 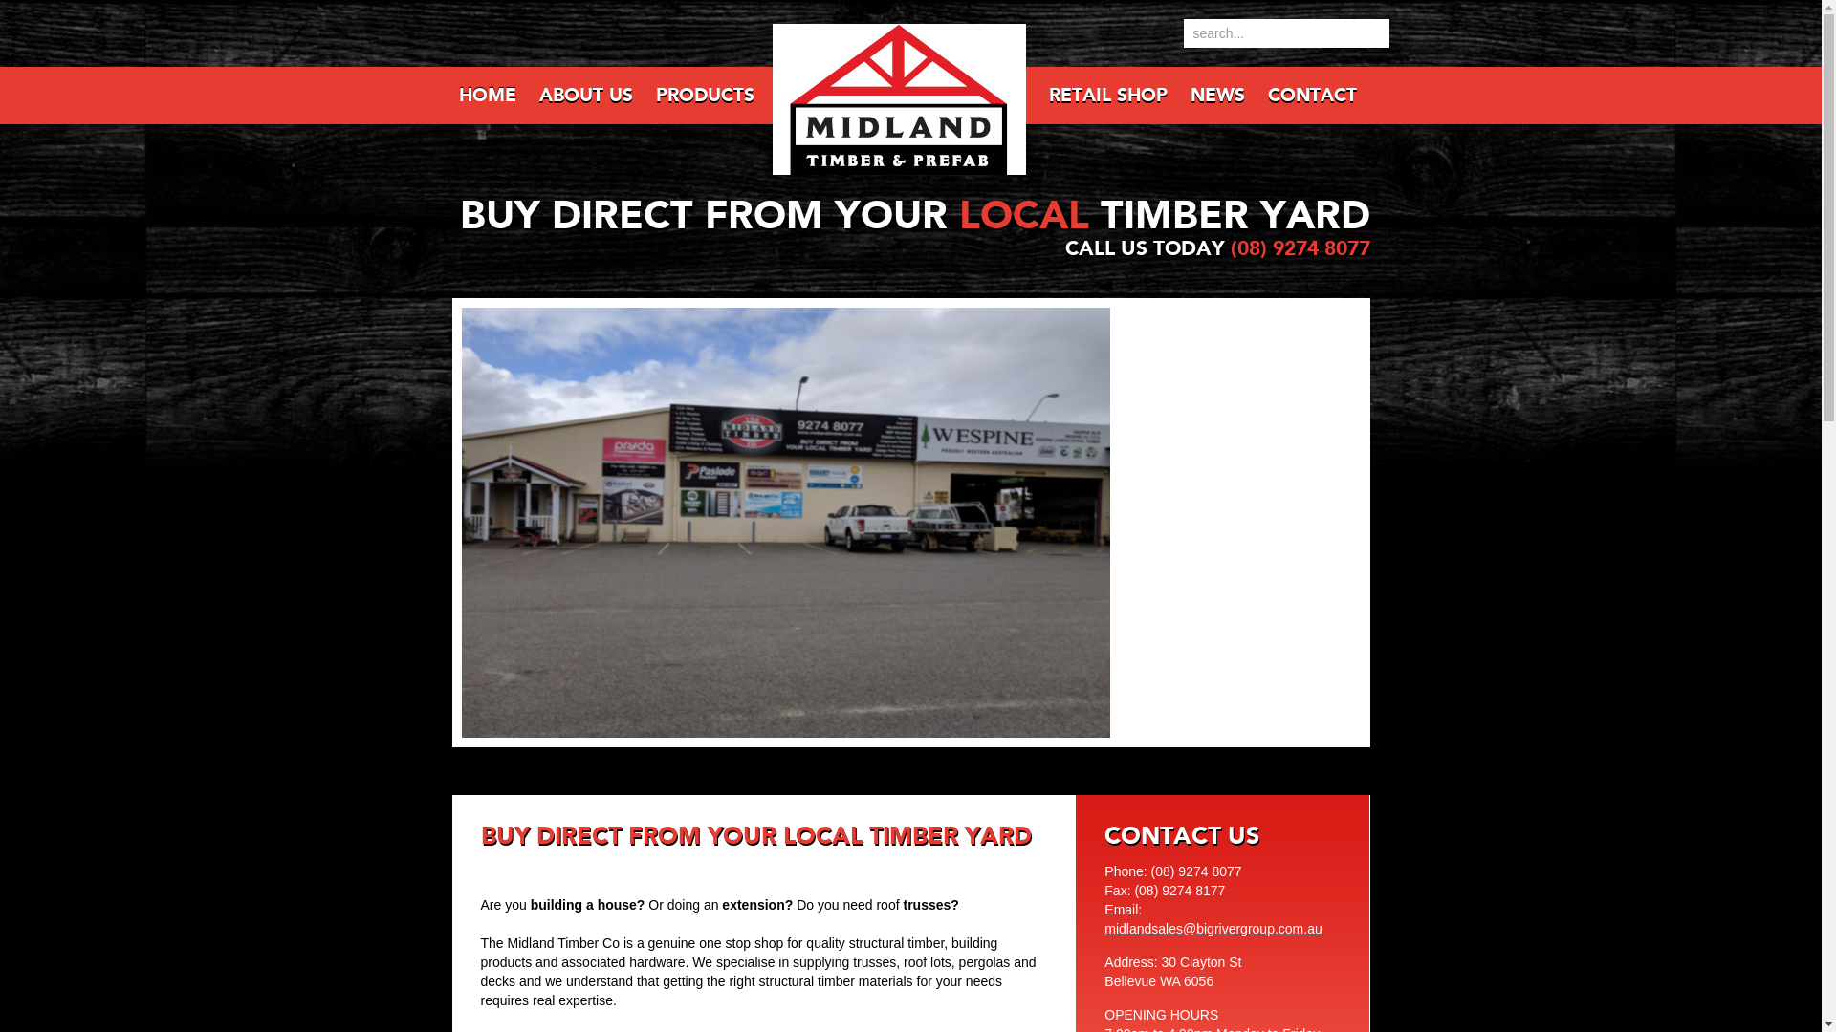 What do you see at coordinates (704, 96) in the screenshot?
I see `PRODUCTS` at bounding box center [704, 96].